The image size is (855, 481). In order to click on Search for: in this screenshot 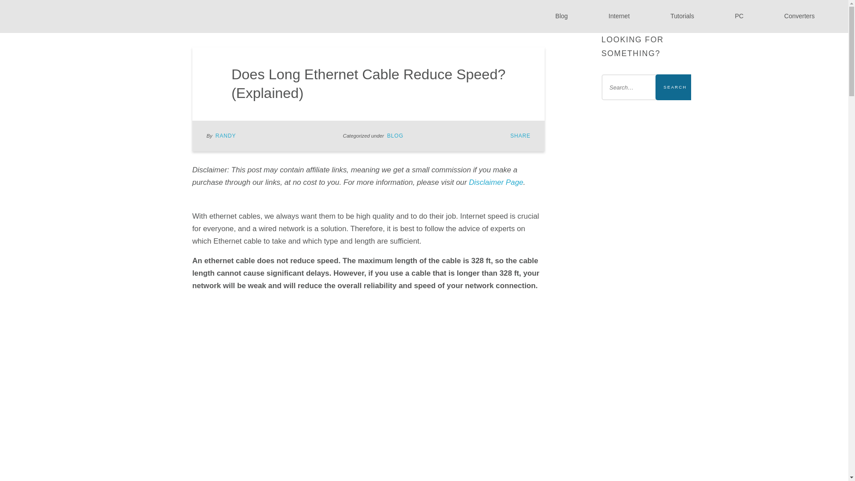, I will do `click(646, 87)`.